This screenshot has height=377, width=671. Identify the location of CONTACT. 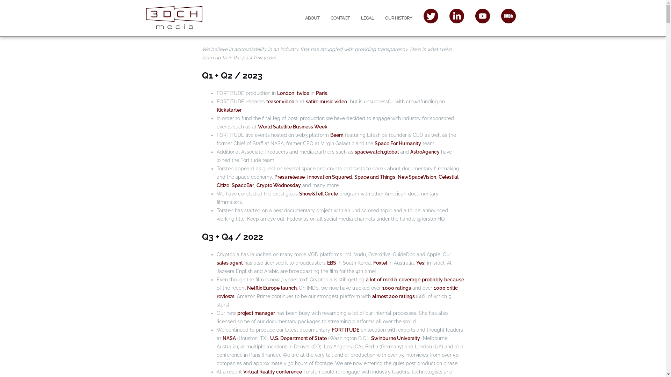
(340, 18).